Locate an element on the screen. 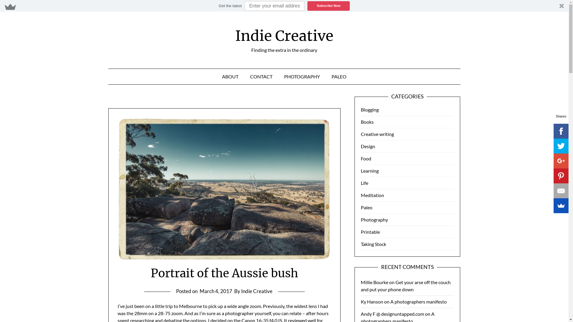 Image resolution: width=573 pixels, height=322 pixels. Design is located at coordinates (368, 146).